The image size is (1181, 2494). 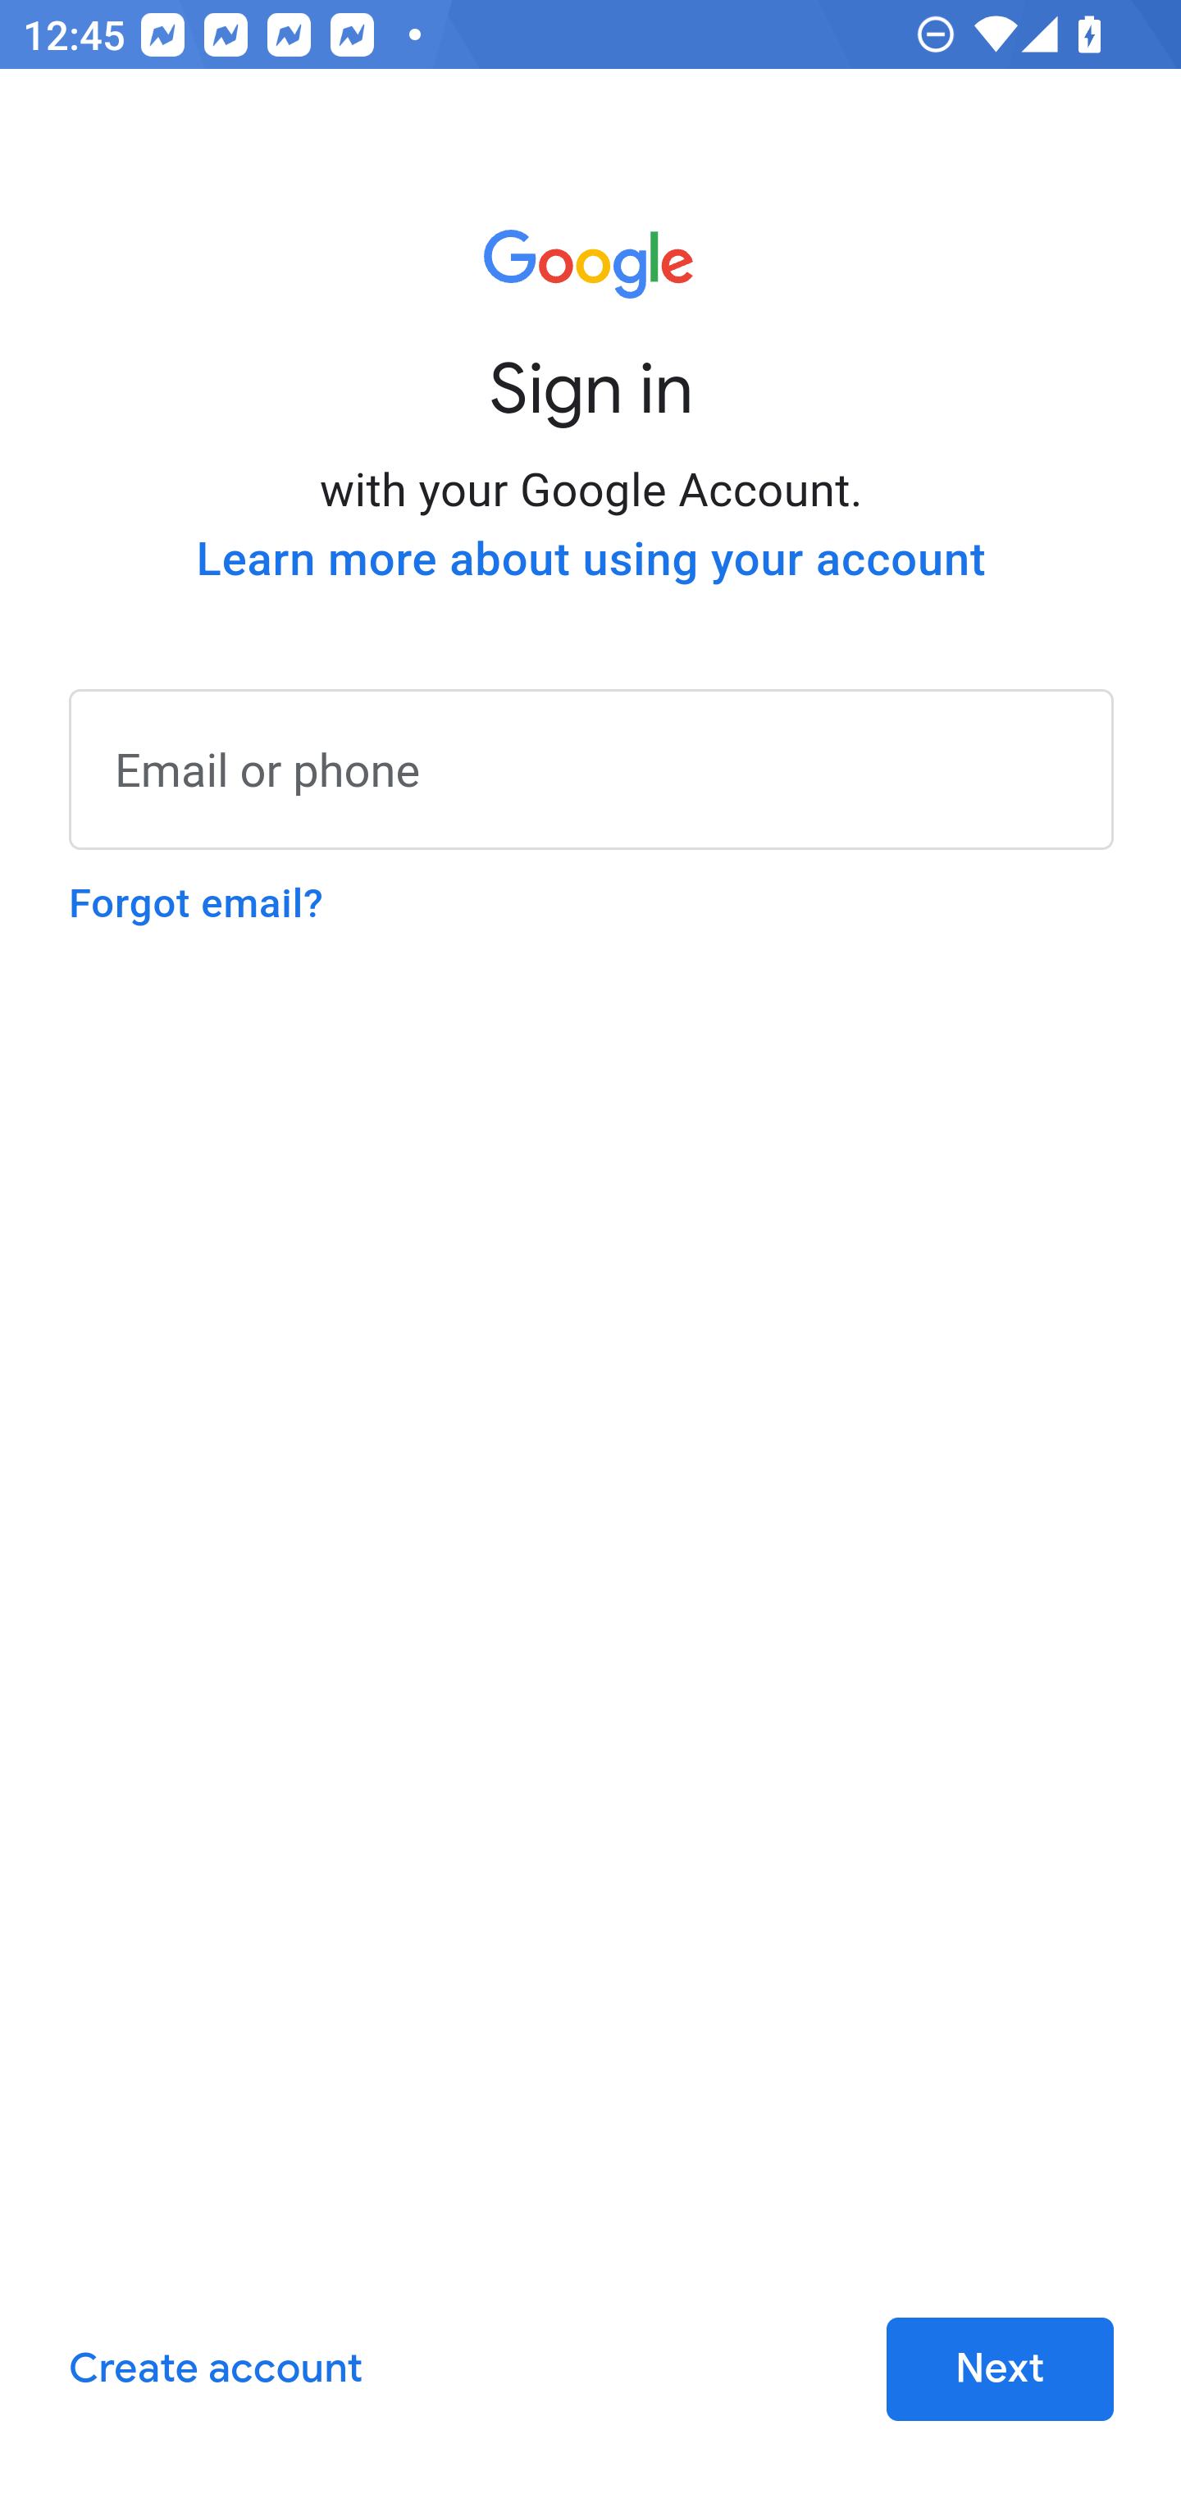 What do you see at coordinates (196, 904) in the screenshot?
I see `Forgot email?` at bounding box center [196, 904].